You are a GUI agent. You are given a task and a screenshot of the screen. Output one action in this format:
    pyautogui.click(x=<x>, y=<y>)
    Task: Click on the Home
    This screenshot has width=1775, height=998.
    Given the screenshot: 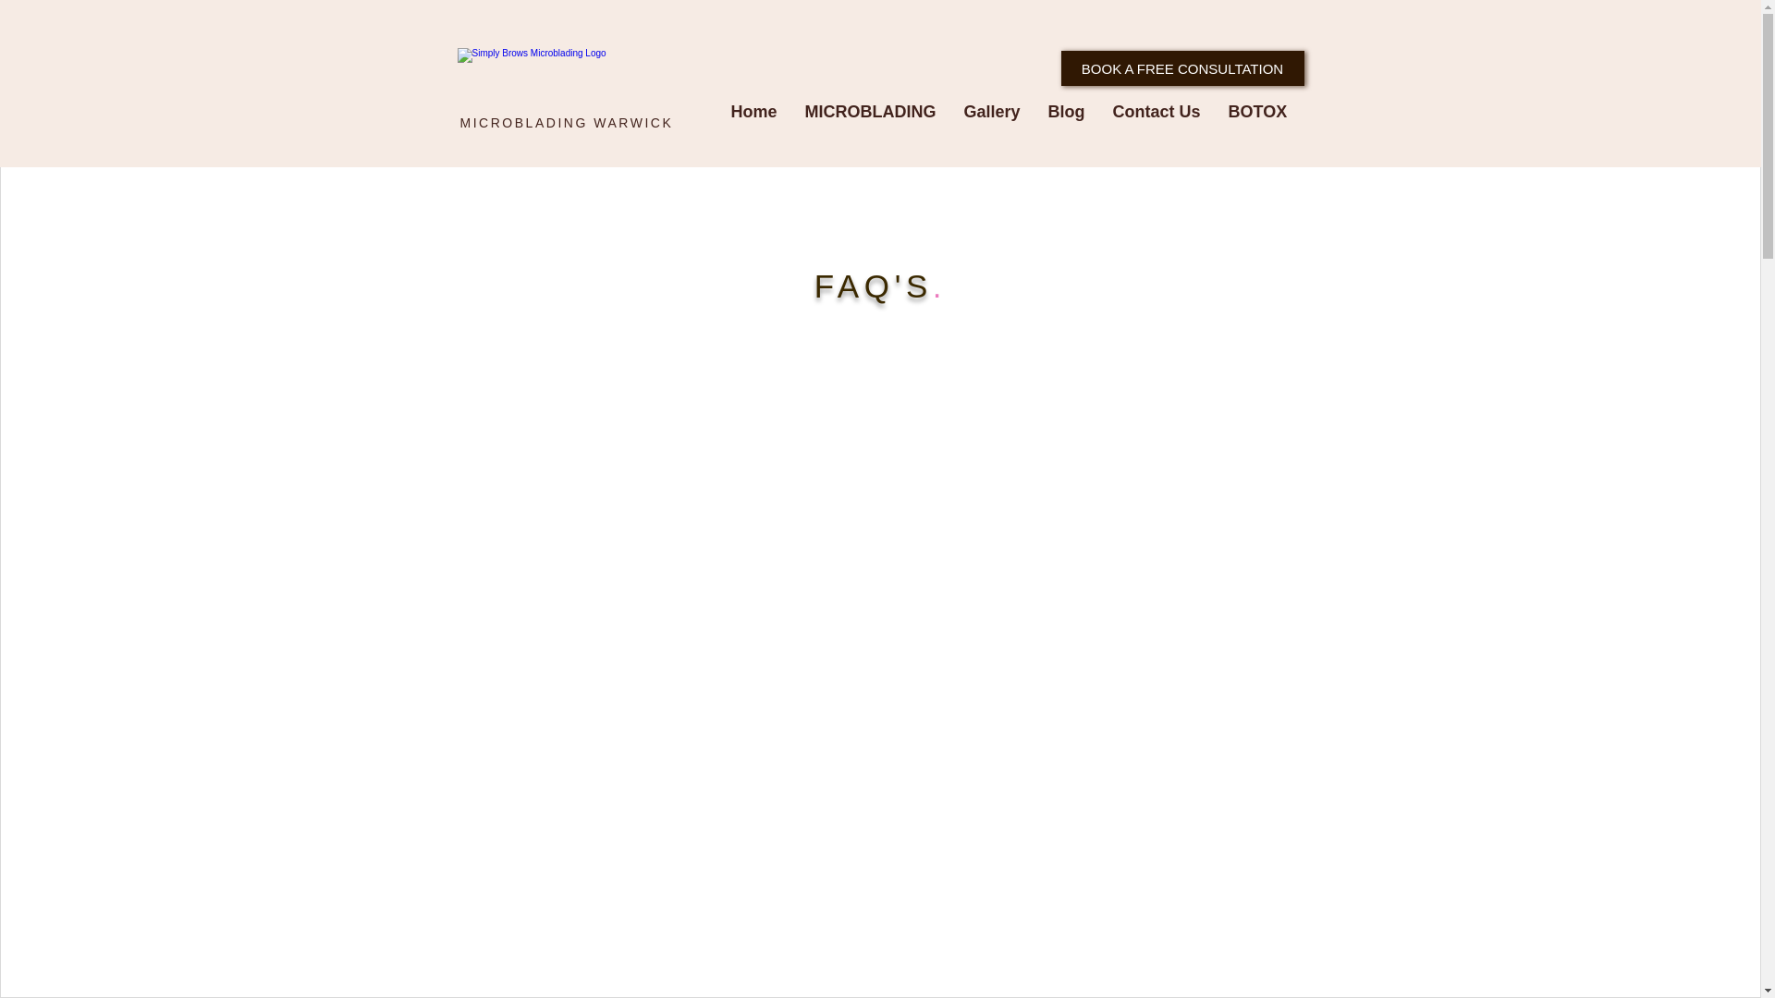 What is the action you would take?
    pyautogui.click(x=754, y=124)
    